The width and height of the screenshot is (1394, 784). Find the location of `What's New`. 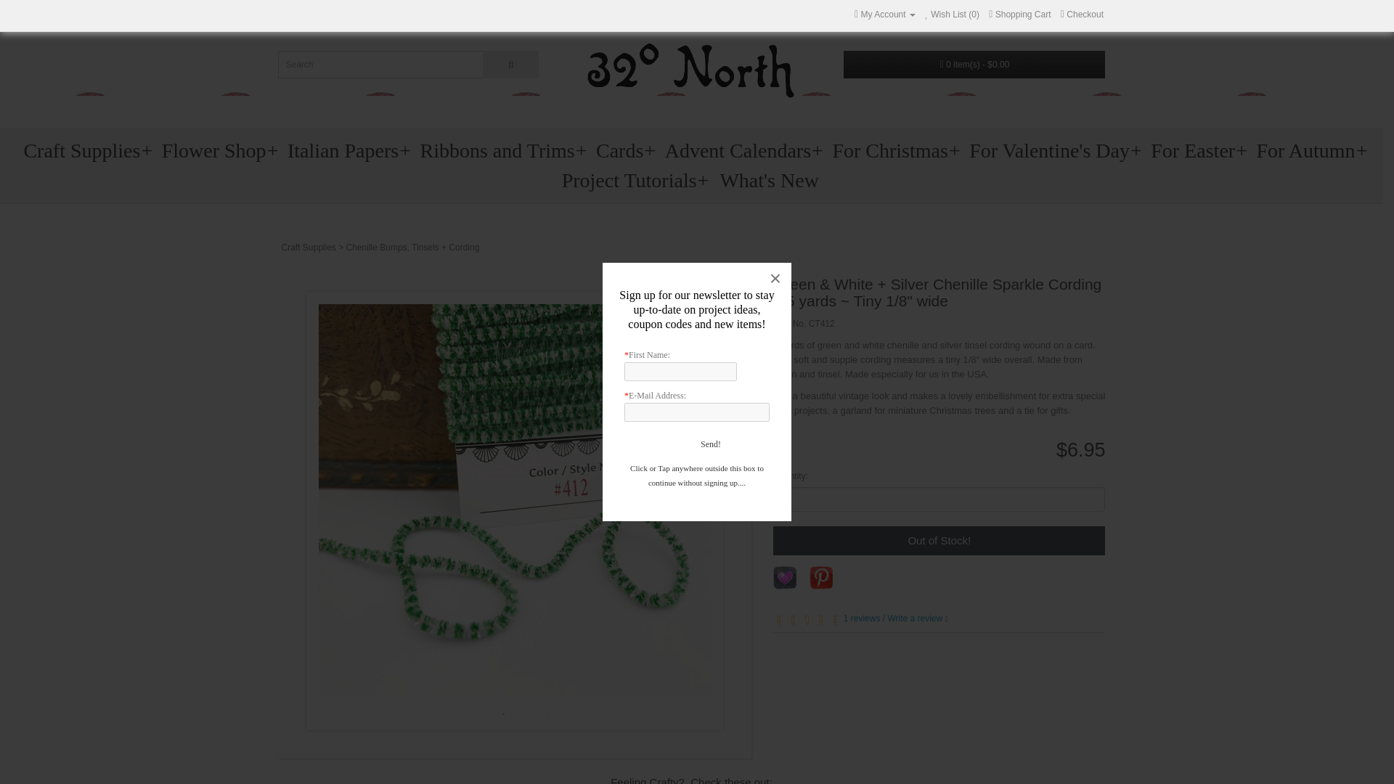

What's New is located at coordinates (769, 180).